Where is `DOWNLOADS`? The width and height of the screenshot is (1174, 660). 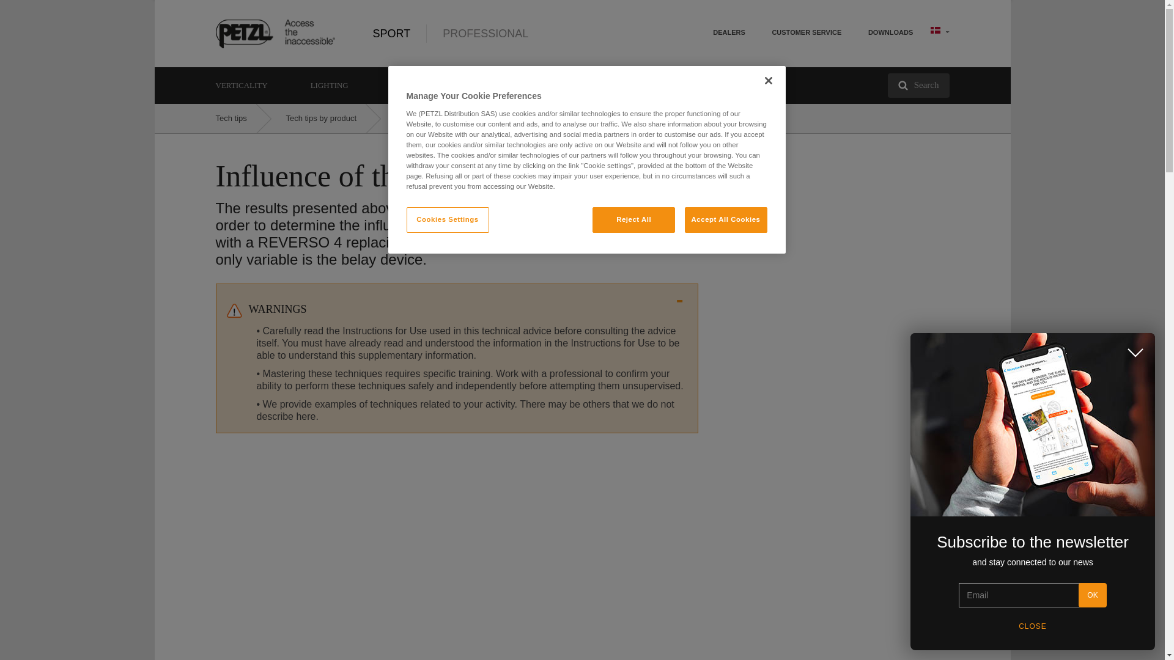 DOWNLOADS is located at coordinates (890, 32).